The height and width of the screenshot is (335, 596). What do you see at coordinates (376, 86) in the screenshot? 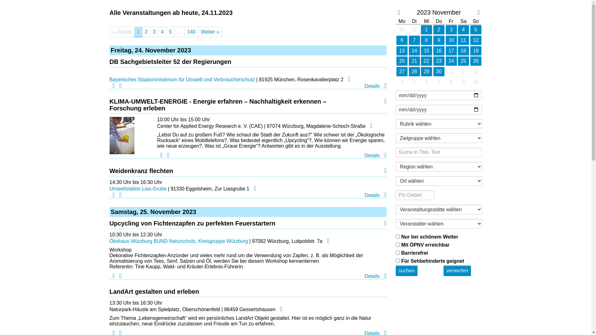
I see `Details` at bounding box center [376, 86].